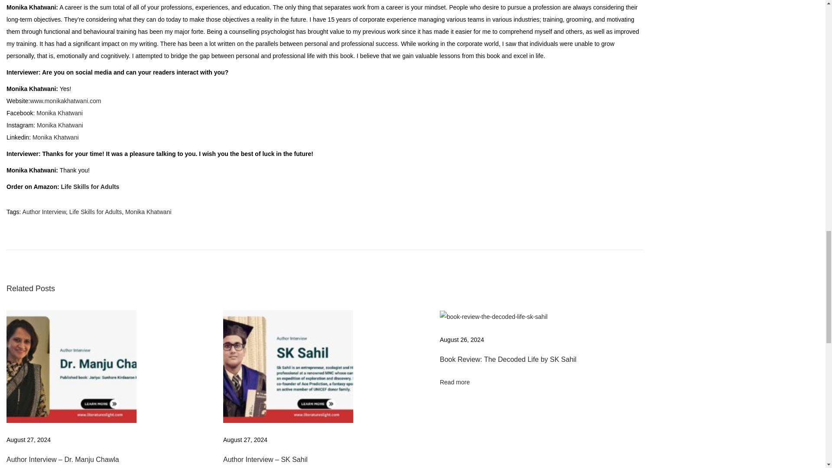 This screenshot has width=832, height=468. What do you see at coordinates (65, 101) in the screenshot?
I see `www.monikakhatwani.com` at bounding box center [65, 101].